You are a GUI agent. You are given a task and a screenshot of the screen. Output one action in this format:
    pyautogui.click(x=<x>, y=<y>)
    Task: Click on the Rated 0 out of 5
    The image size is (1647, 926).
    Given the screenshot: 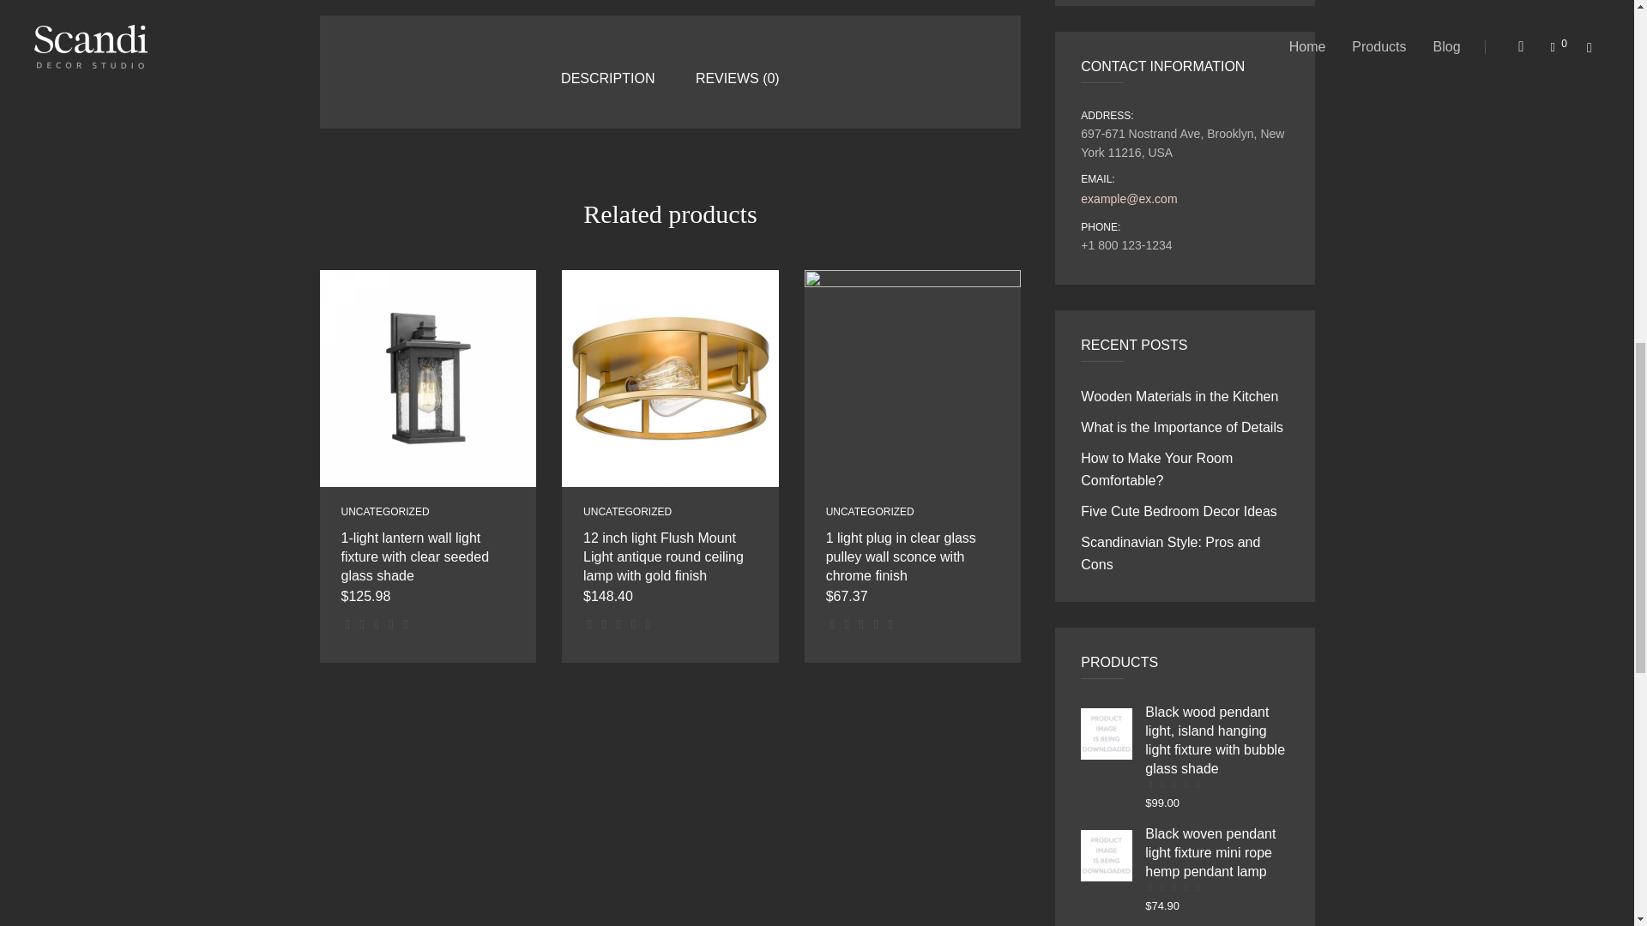 What is the action you would take?
    pyautogui.click(x=863, y=624)
    